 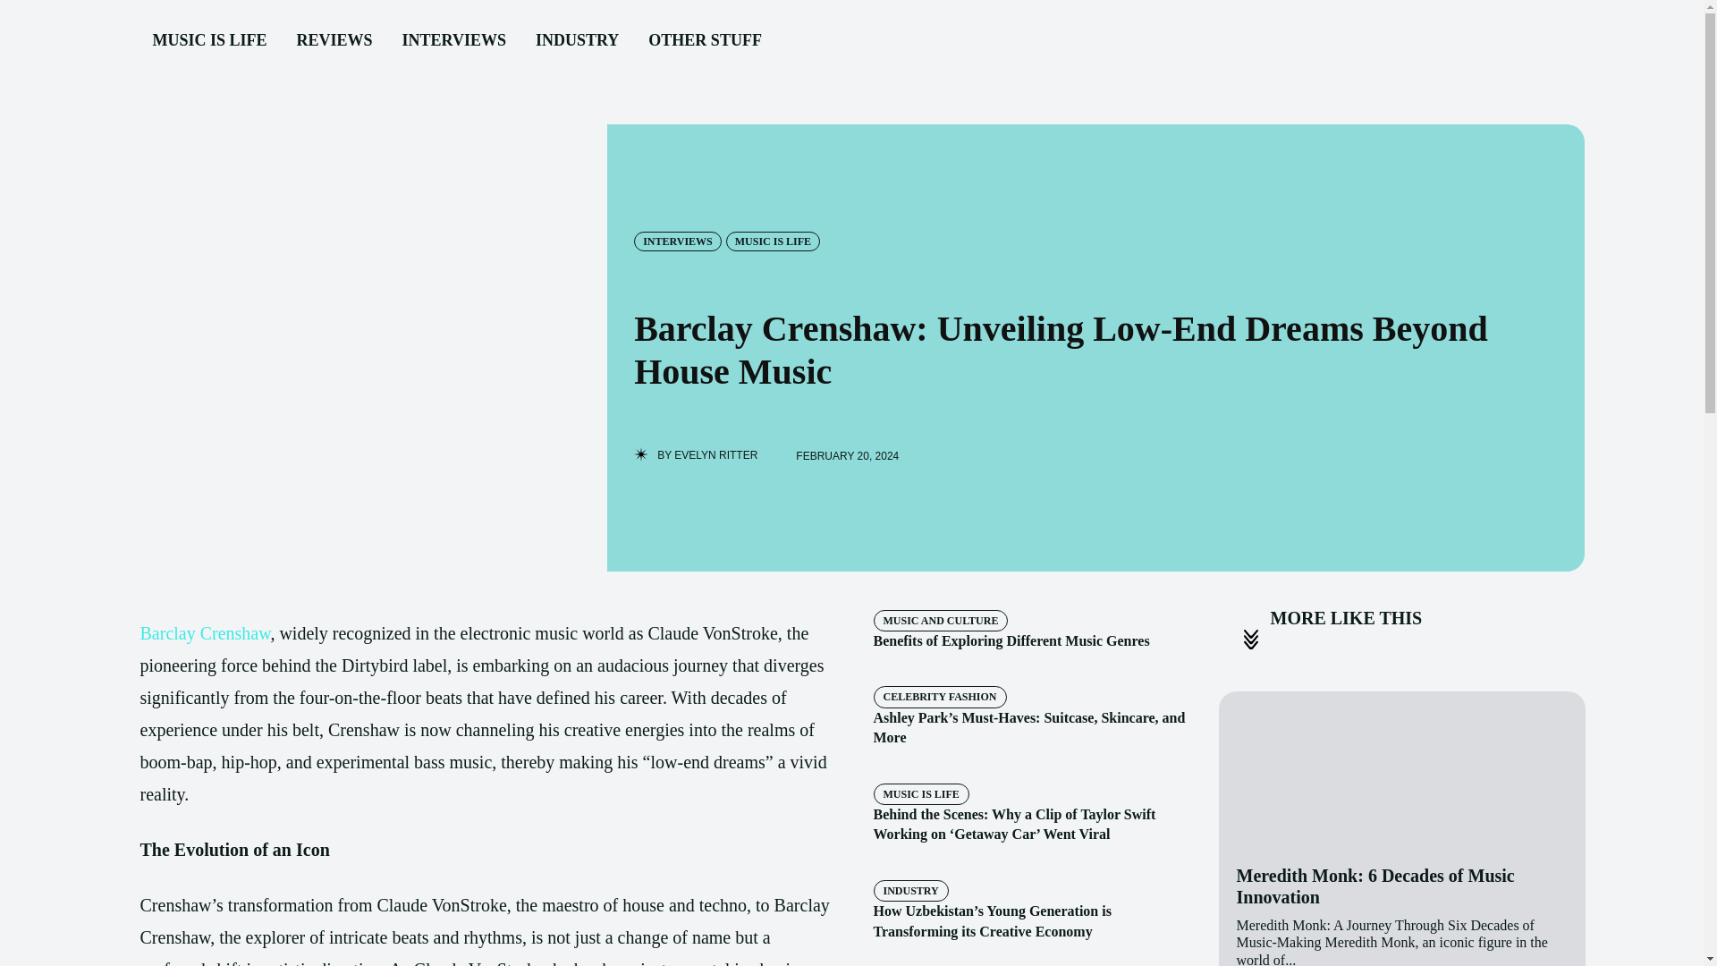 I want to click on REVIEWS, so click(x=334, y=41).